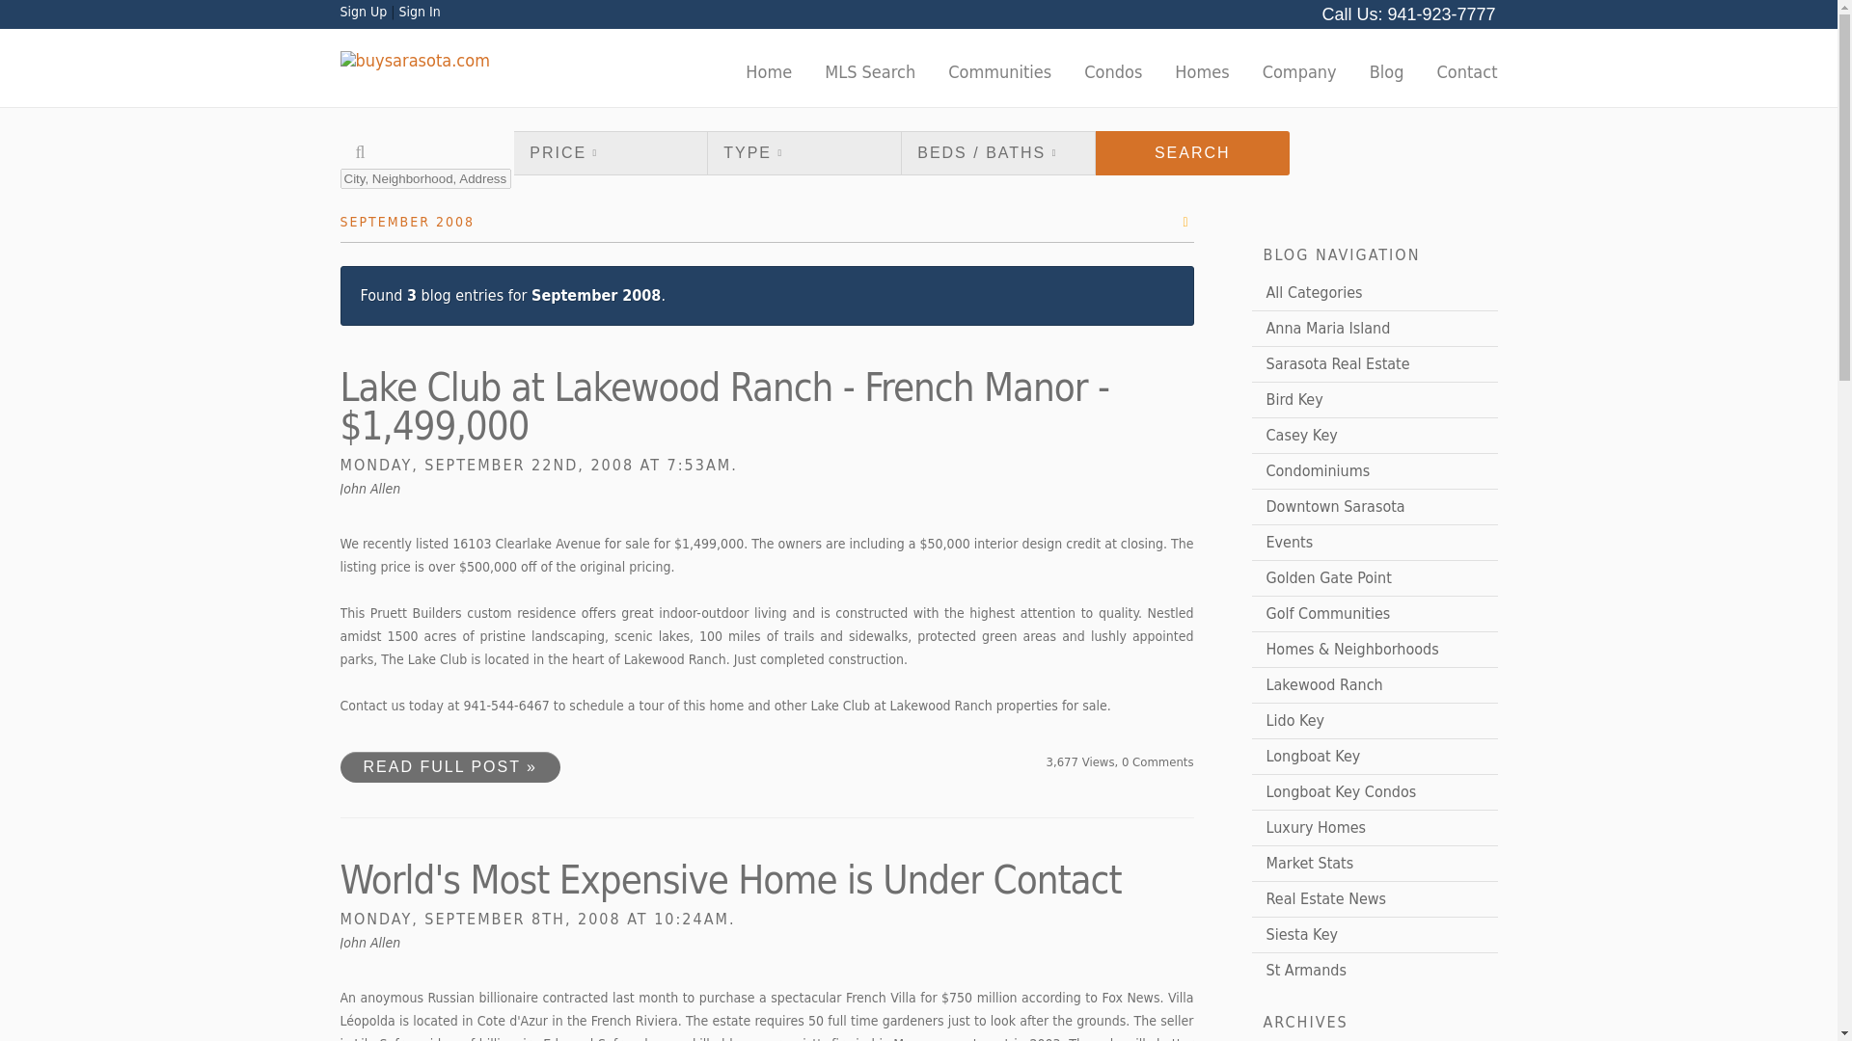  Describe the element at coordinates (999, 72) in the screenshot. I see `Communities` at that location.